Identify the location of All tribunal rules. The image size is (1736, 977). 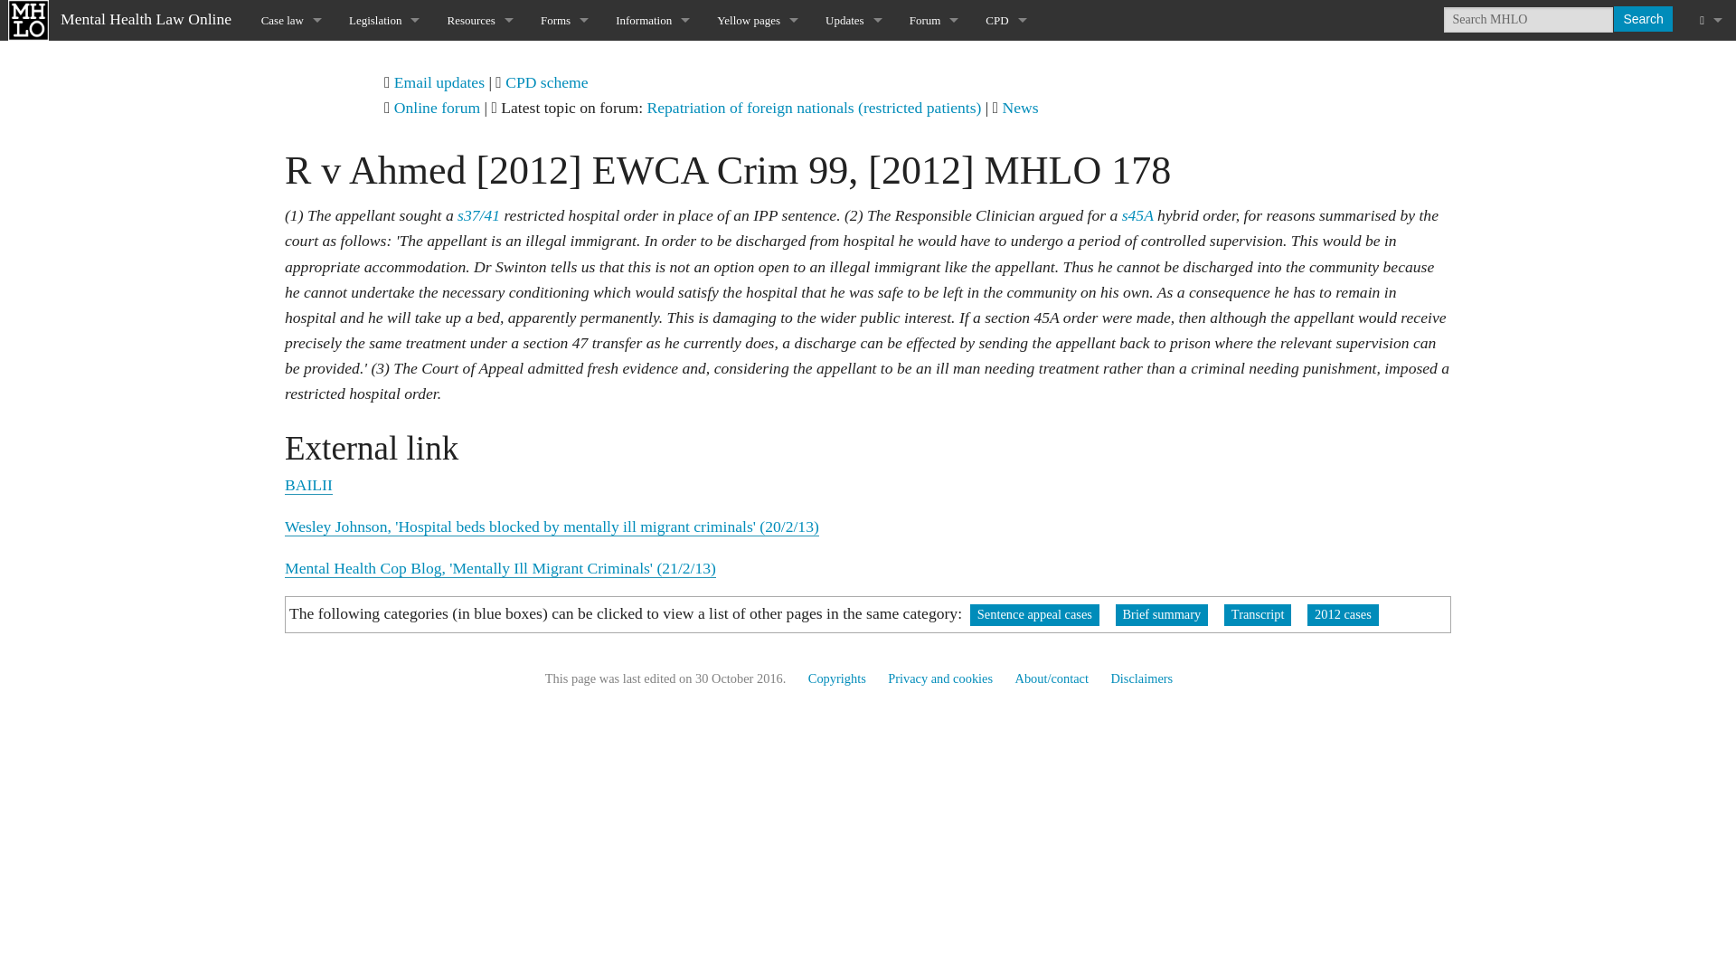
(384, 223).